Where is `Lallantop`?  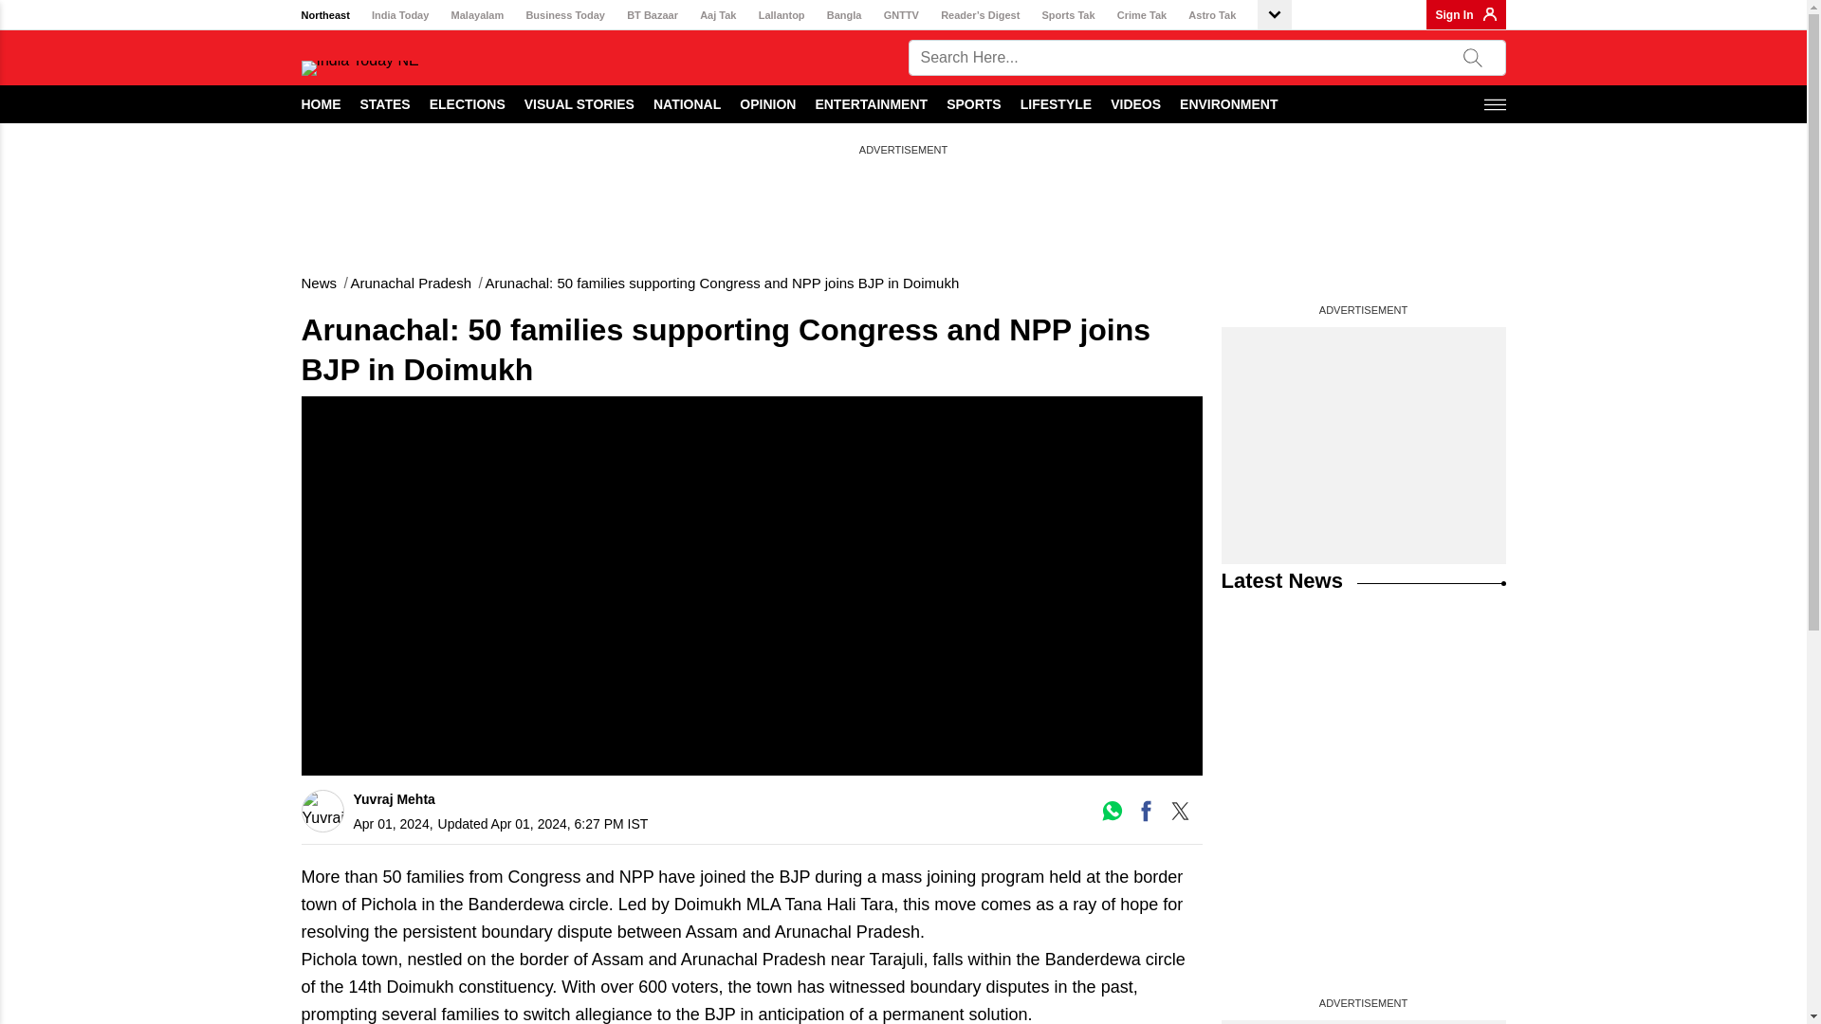 Lallantop is located at coordinates (782, 15).